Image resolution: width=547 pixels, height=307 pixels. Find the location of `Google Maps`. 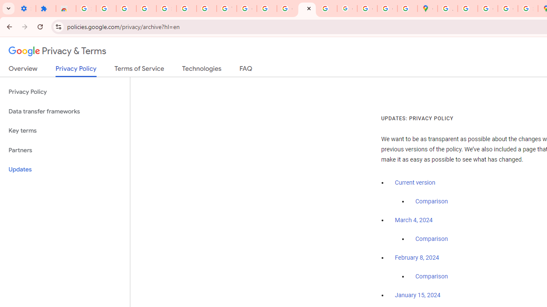

Google Maps is located at coordinates (427, 9).